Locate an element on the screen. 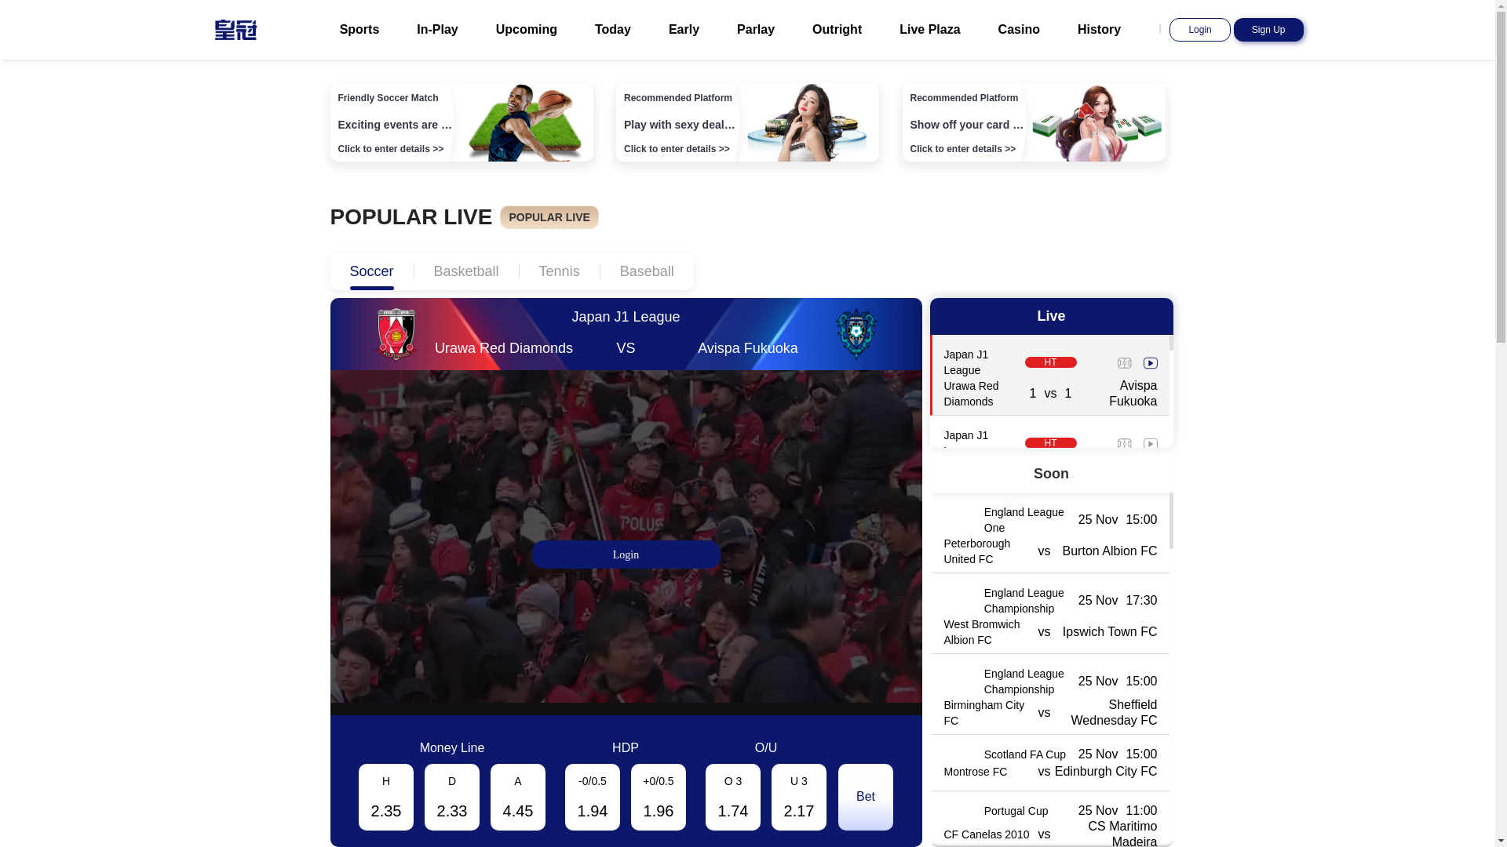  Login is located at coordinates (1199, 30).